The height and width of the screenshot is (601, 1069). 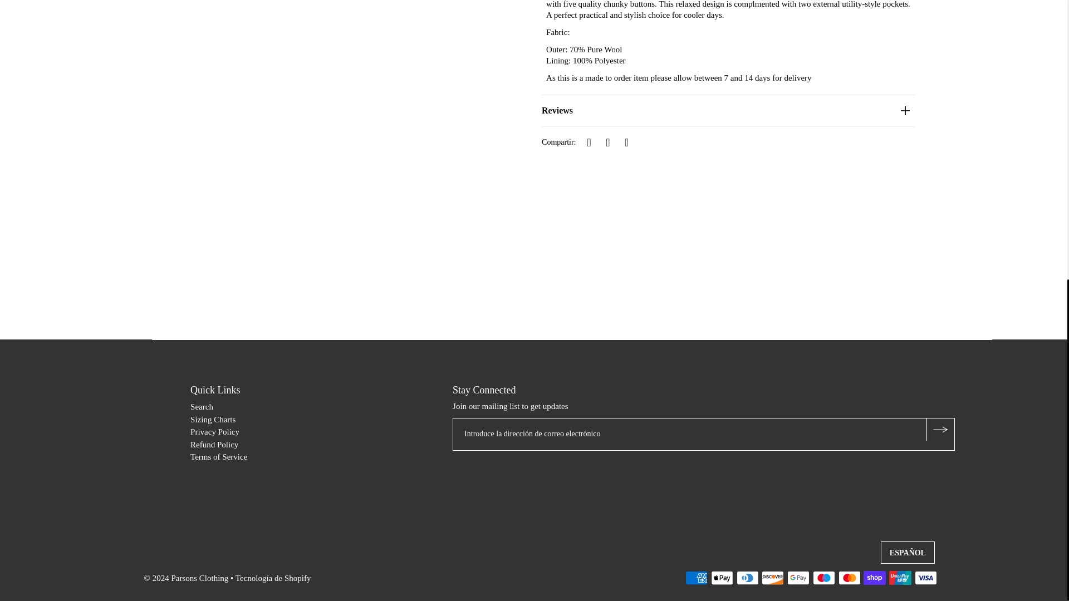 I want to click on Discover, so click(x=772, y=578).